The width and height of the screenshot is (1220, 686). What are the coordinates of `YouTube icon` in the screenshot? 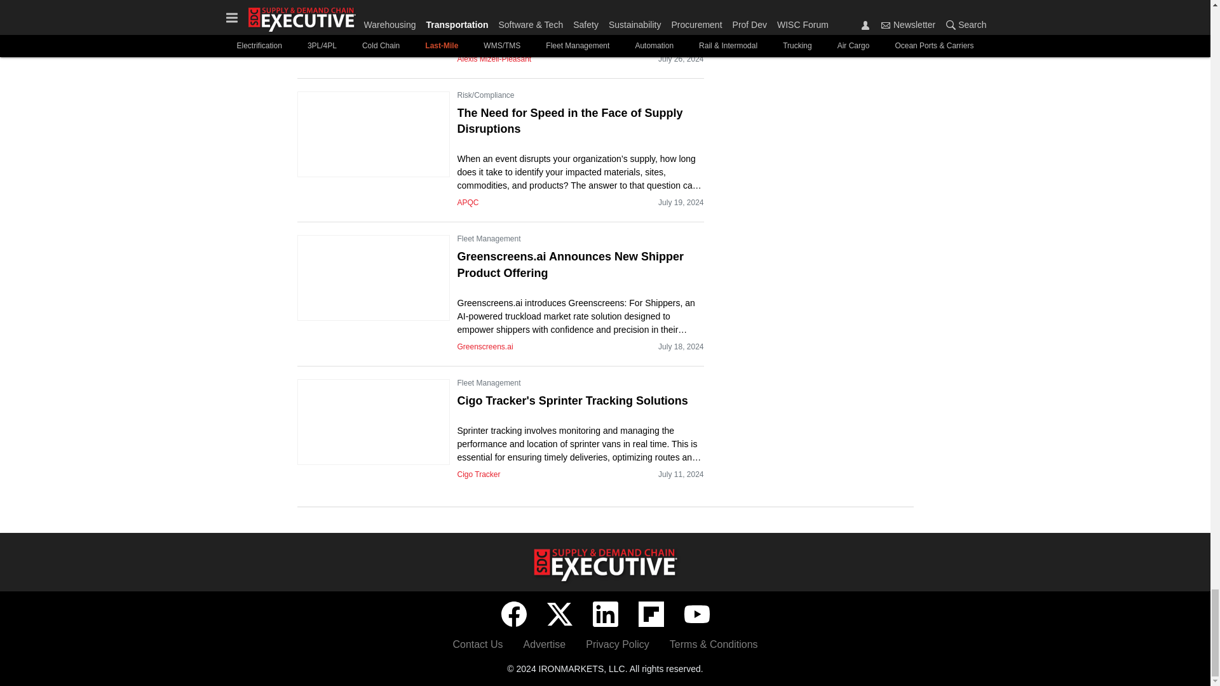 It's located at (696, 614).